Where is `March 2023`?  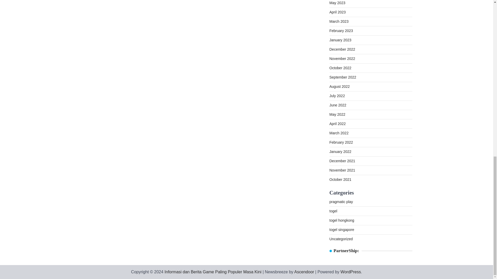 March 2023 is located at coordinates (339, 21).